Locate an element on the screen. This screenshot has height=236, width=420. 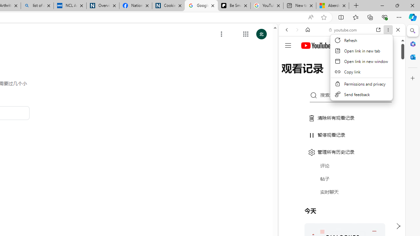
Copy link is located at coordinates (362, 71).